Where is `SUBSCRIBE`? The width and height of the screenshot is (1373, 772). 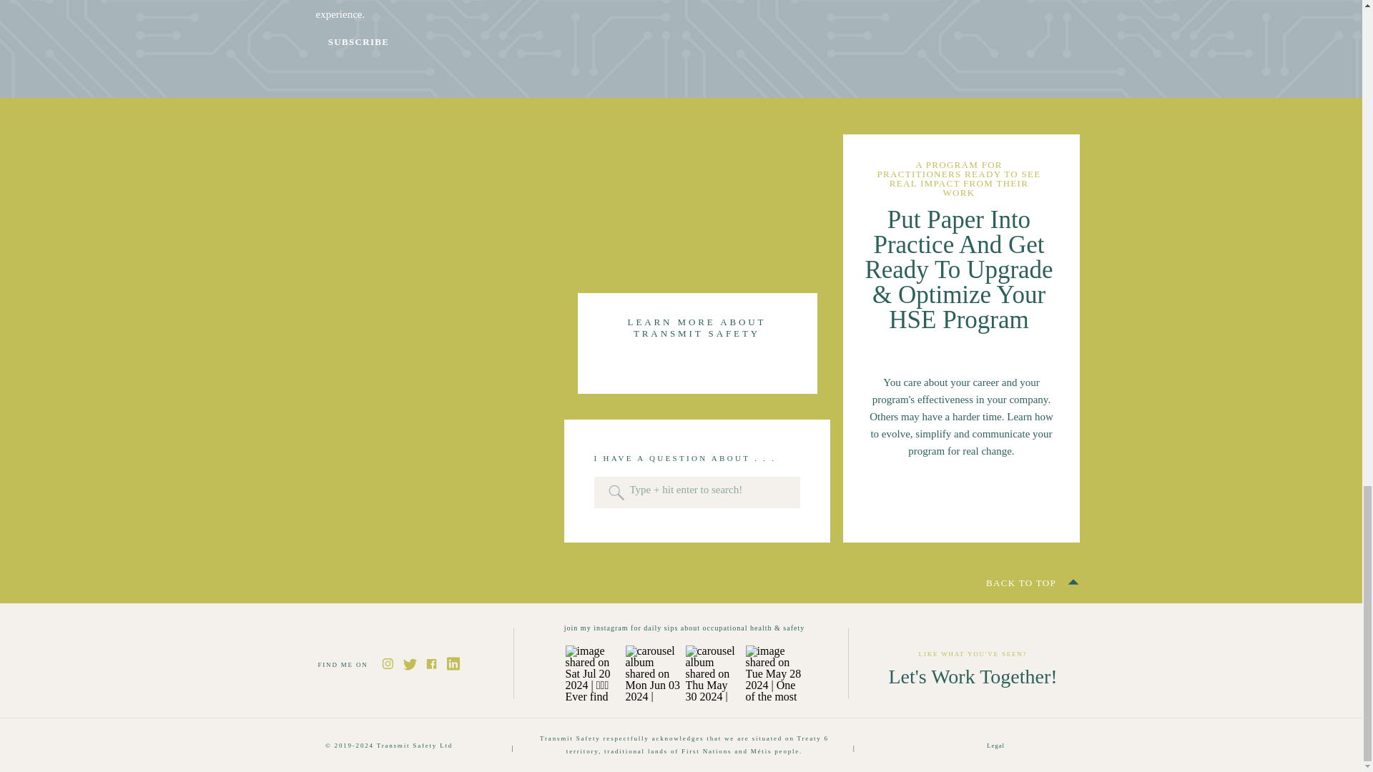
SUBSCRIBE is located at coordinates (359, 46).